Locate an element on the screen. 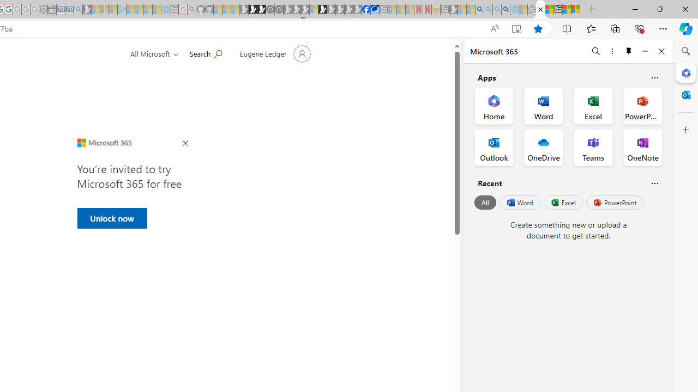 Image resolution: width=698 pixels, height=392 pixels. More options is located at coordinates (612, 51).